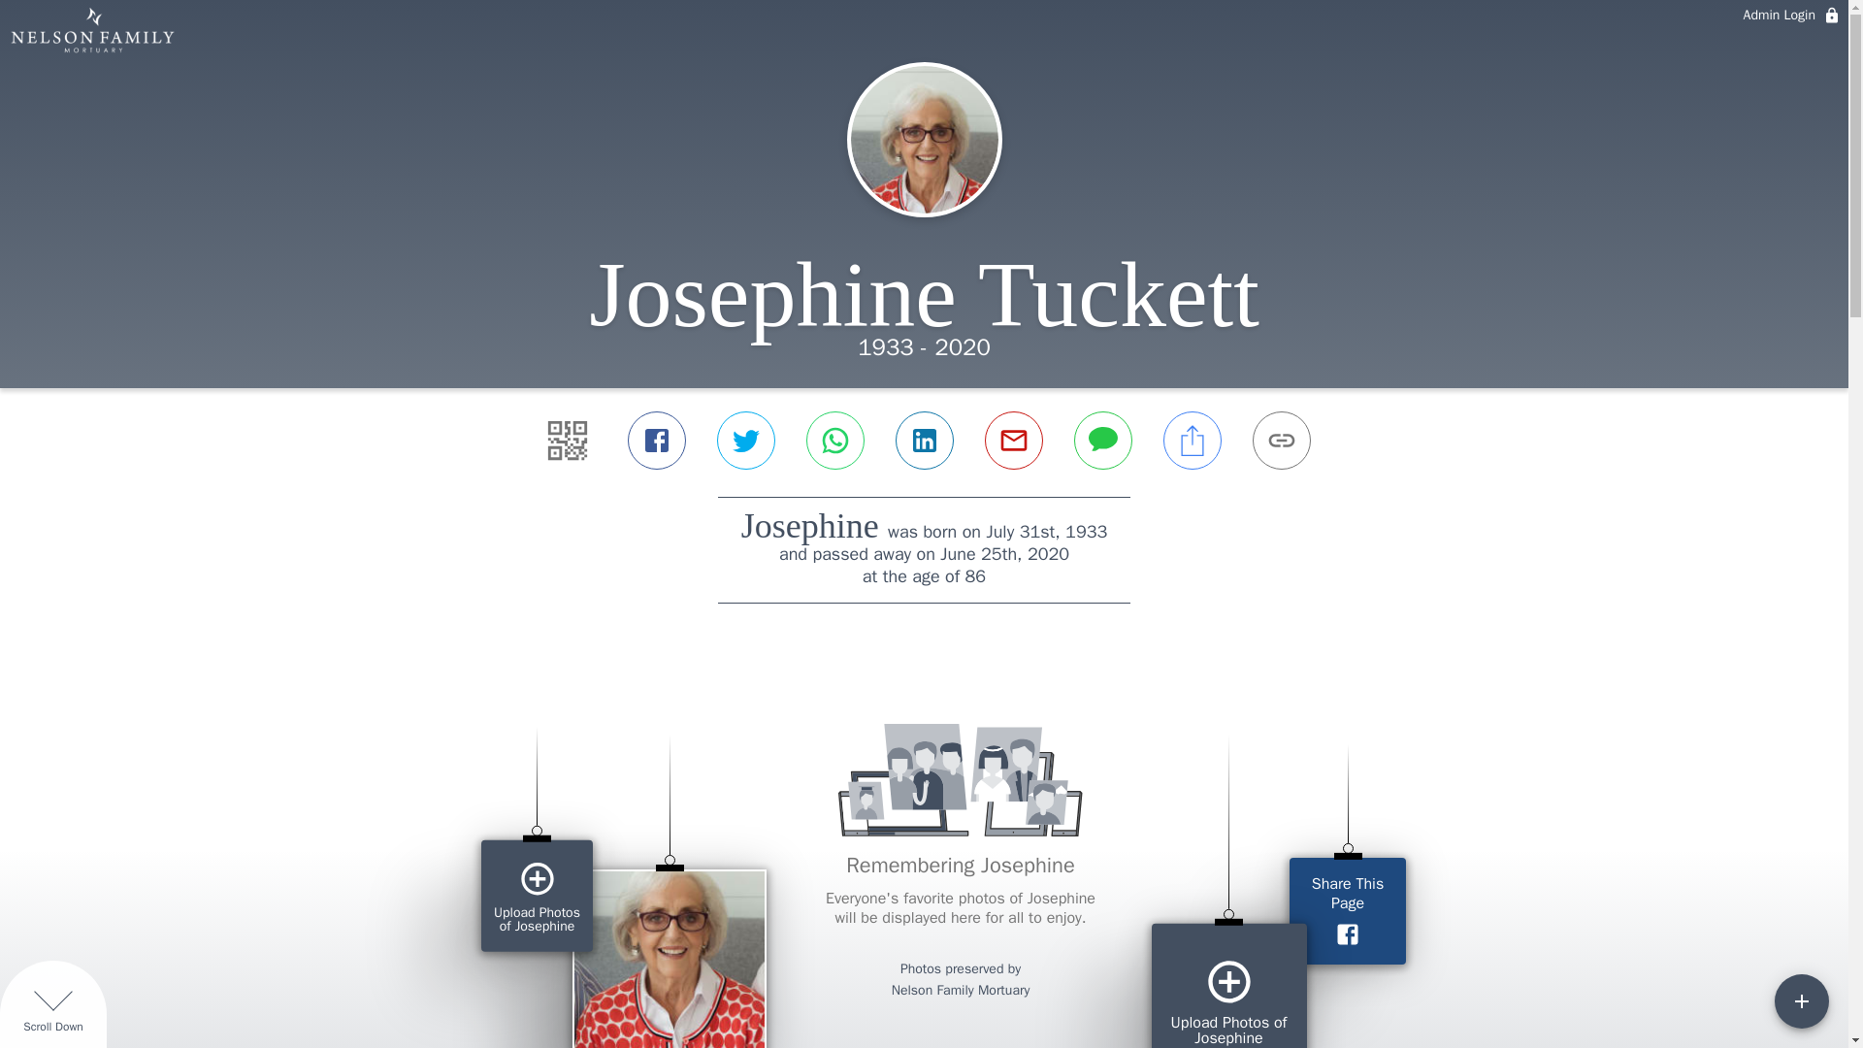 The image size is (1863, 1048). I want to click on Share This Page, so click(1347, 910).